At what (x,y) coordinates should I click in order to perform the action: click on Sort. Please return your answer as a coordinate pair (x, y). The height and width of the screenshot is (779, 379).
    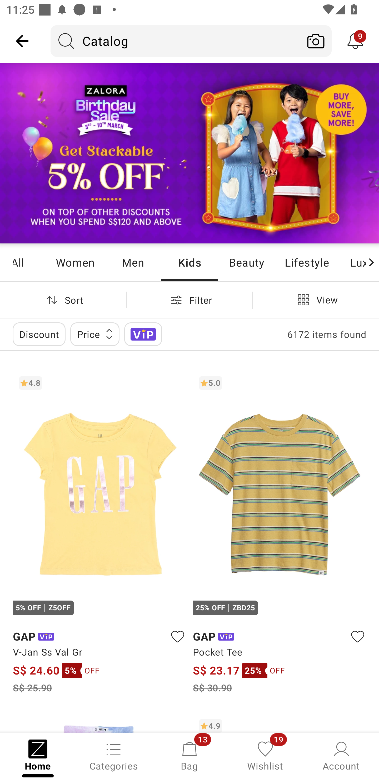
    Looking at the image, I should click on (63, 300).